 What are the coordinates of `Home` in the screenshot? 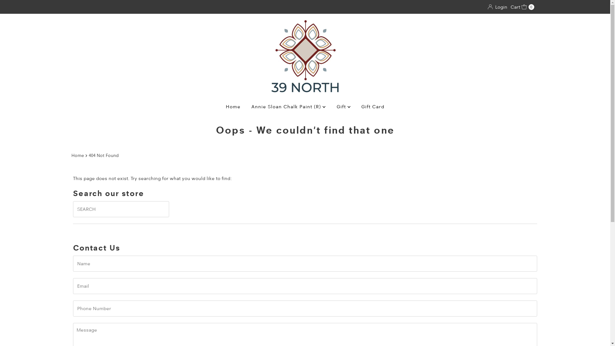 It's located at (233, 107).